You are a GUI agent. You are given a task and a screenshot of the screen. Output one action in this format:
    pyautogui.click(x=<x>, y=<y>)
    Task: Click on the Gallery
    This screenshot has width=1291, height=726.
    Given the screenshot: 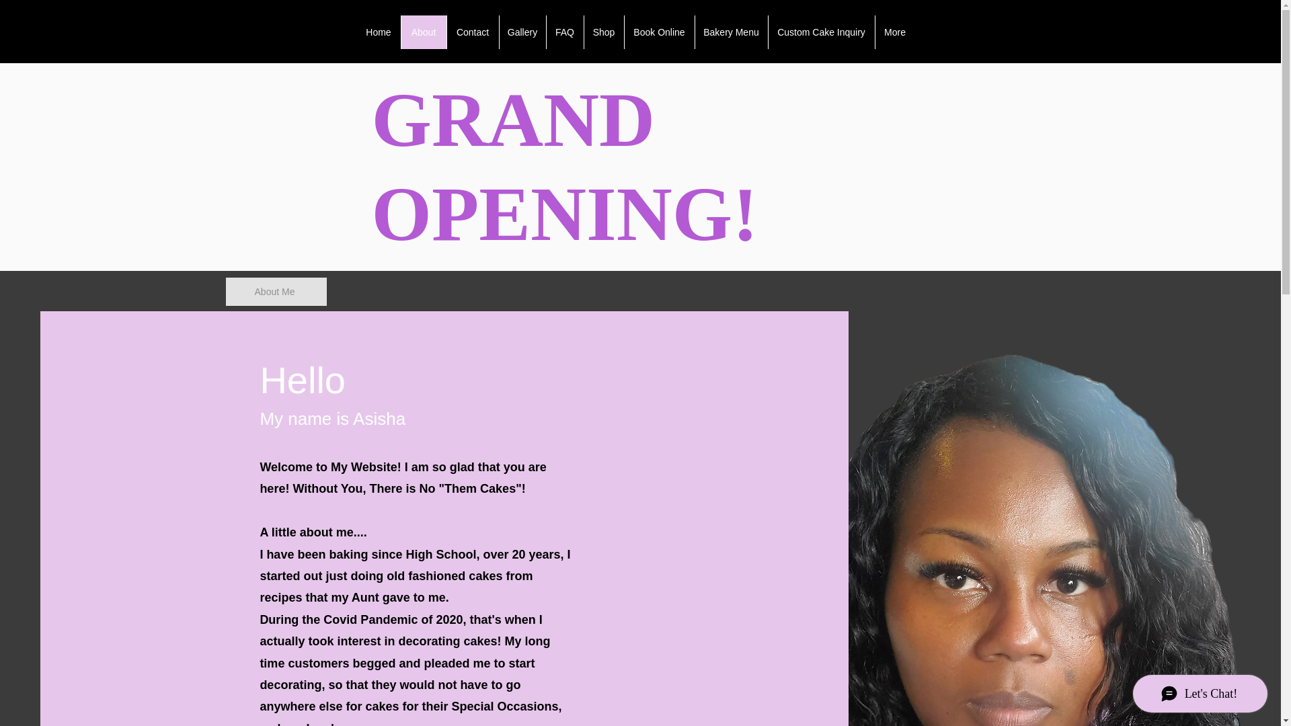 What is the action you would take?
    pyautogui.click(x=522, y=32)
    